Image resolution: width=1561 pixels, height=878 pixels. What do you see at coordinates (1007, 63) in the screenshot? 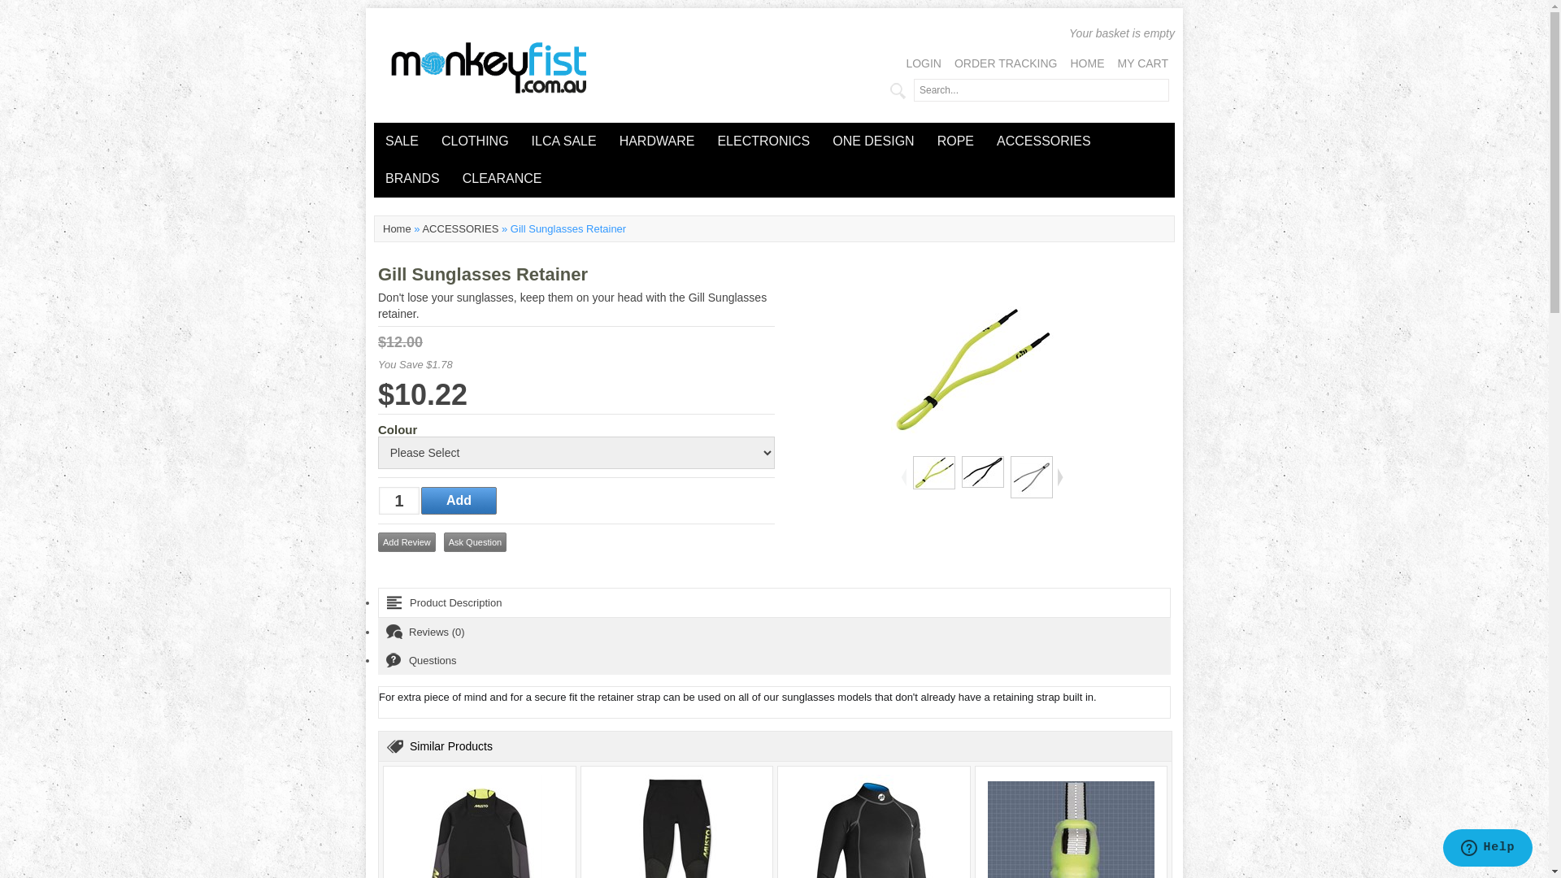
I see `ORDER TRACKING` at bounding box center [1007, 63].